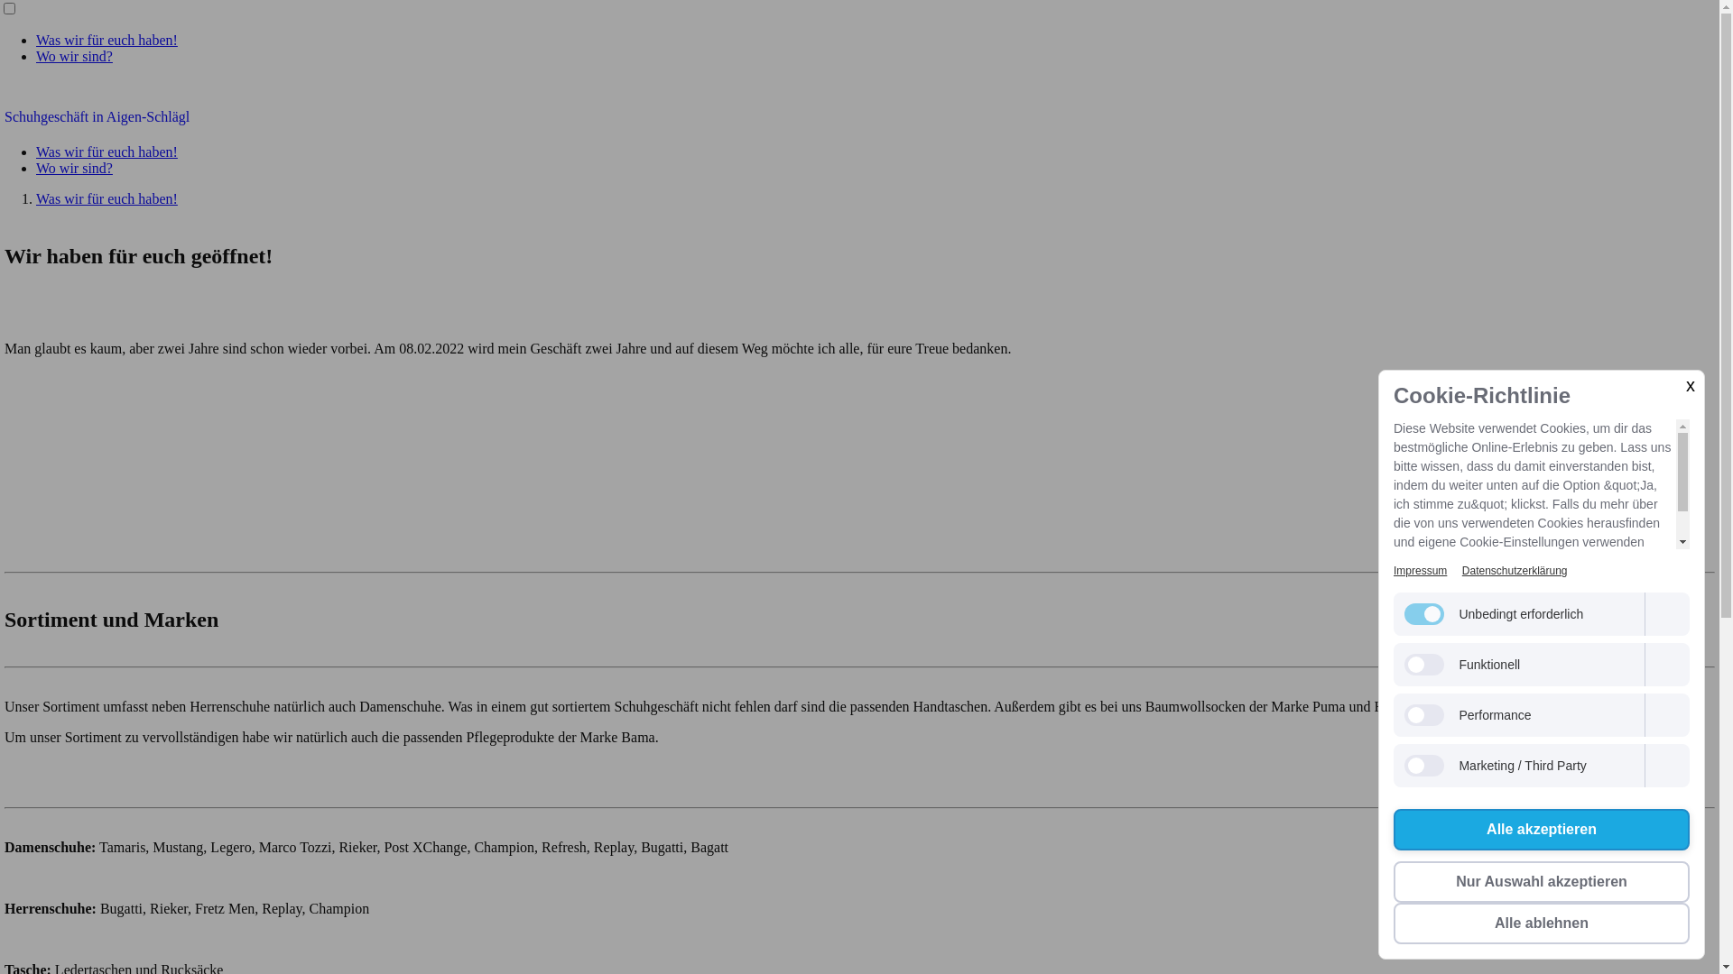 The width and height of the screenshot is (1733, 974). I want to click on Alle ablehnen, so click(1542, 923).